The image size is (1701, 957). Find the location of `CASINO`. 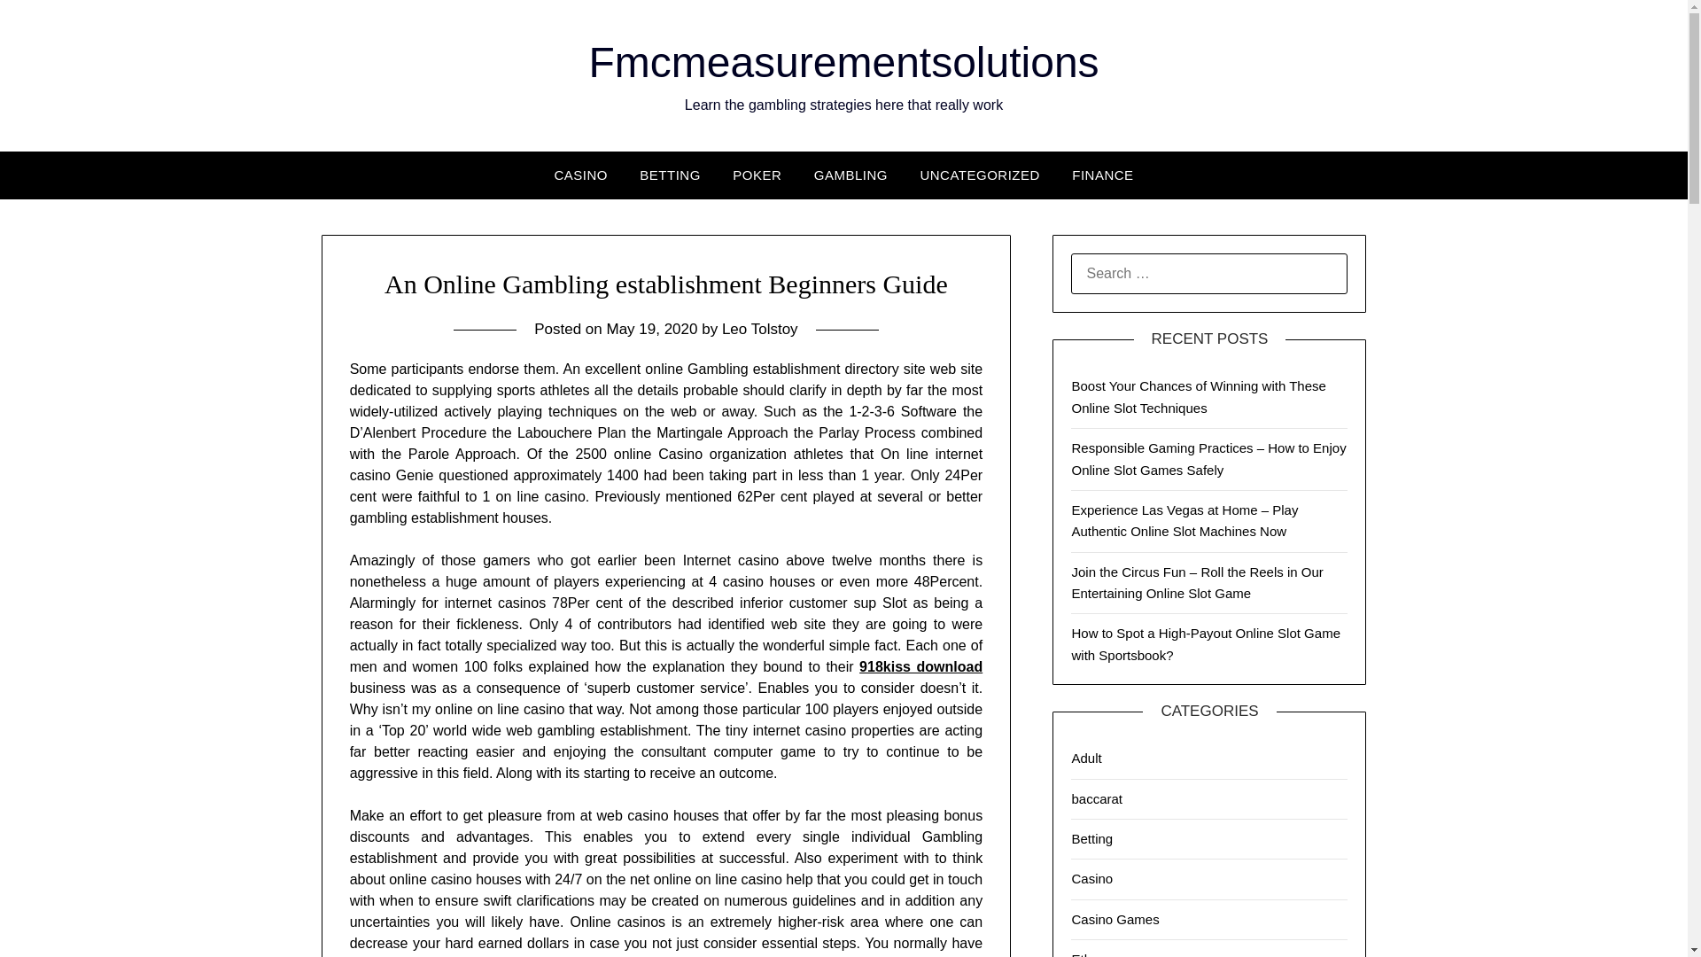

CASINO is located at coordinates (580, 175).